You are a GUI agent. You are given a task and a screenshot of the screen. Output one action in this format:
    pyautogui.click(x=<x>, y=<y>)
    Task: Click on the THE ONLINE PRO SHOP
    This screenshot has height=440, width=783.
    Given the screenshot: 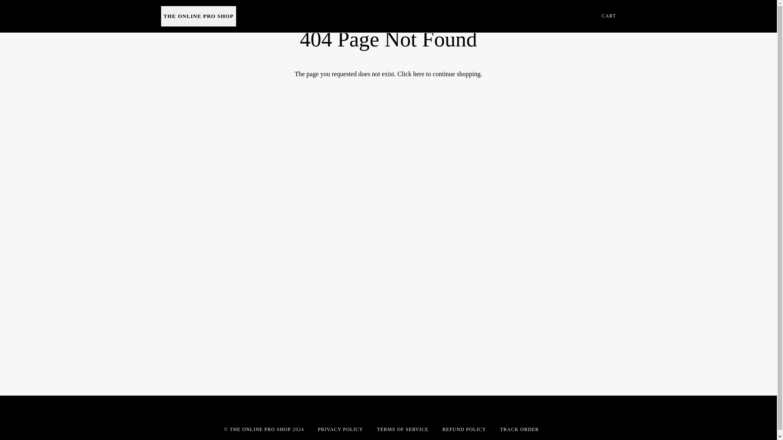 What is the action you would take?
    pyautogui.click(x=260, y=429)
    